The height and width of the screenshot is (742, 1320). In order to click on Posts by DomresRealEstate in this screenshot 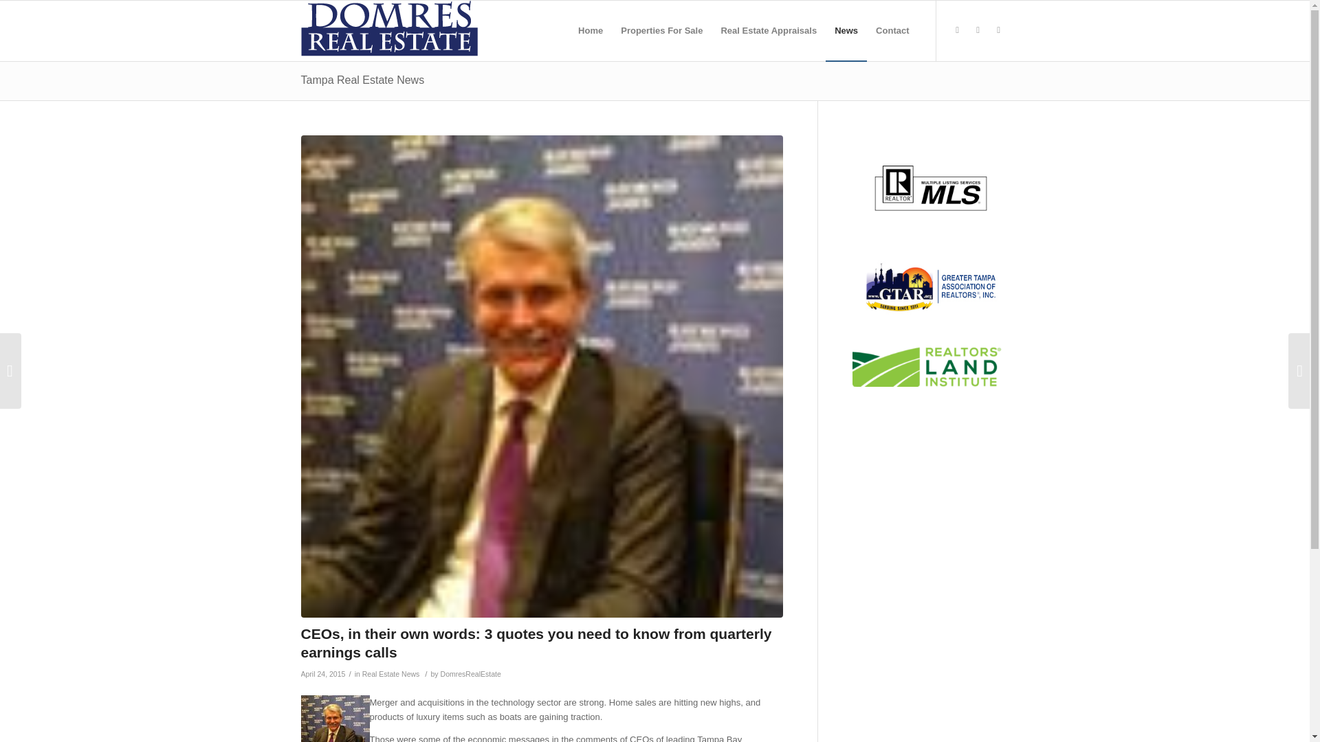, I will do `click(471, 674)`.